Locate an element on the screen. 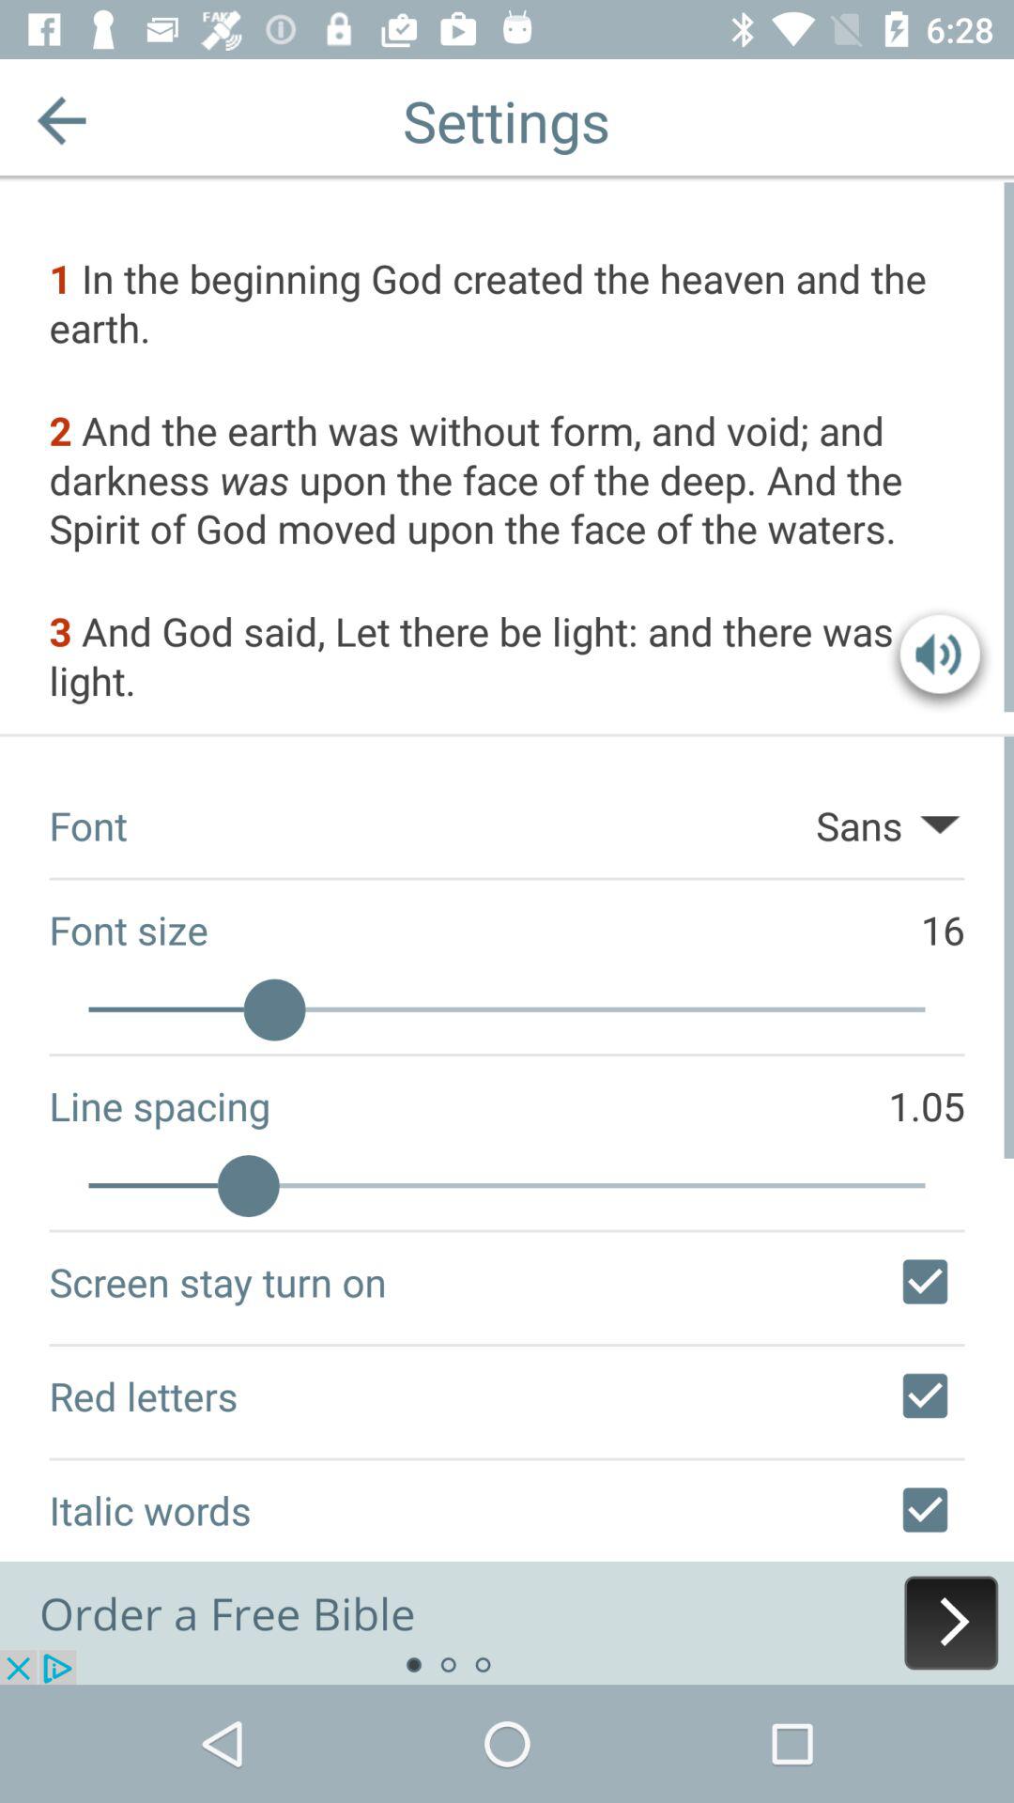 The image size is (1014, 1803). toggle sound is located at coordinates (940, 659).